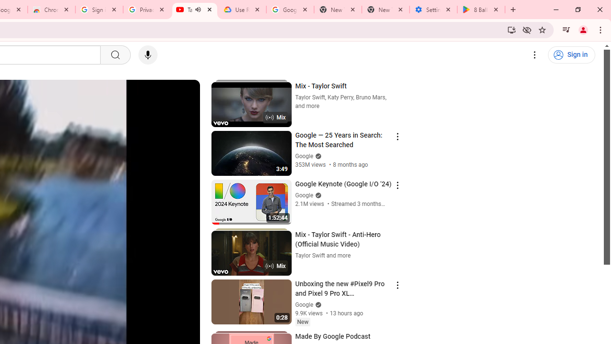 The height and width of the screenshot is (344, 611). I want to click on Sign in - Google Accounts, so click(99, 10).